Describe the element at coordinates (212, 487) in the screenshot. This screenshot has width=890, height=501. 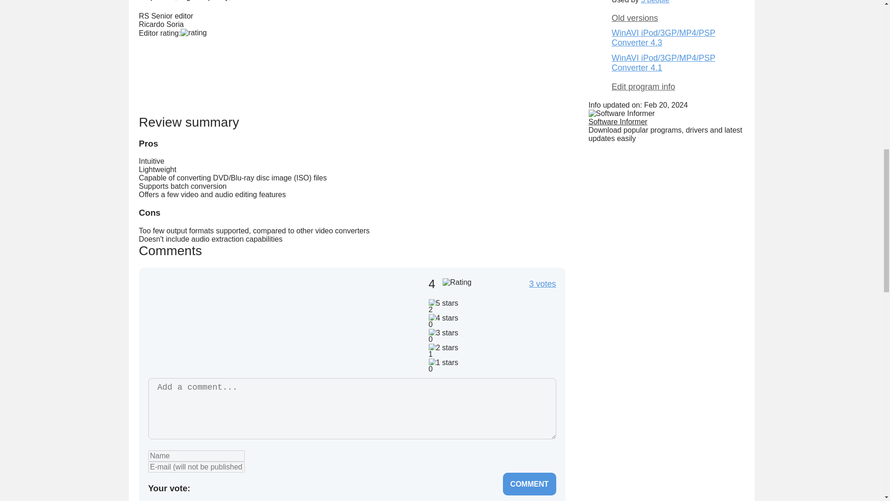
I see `2` at that location.